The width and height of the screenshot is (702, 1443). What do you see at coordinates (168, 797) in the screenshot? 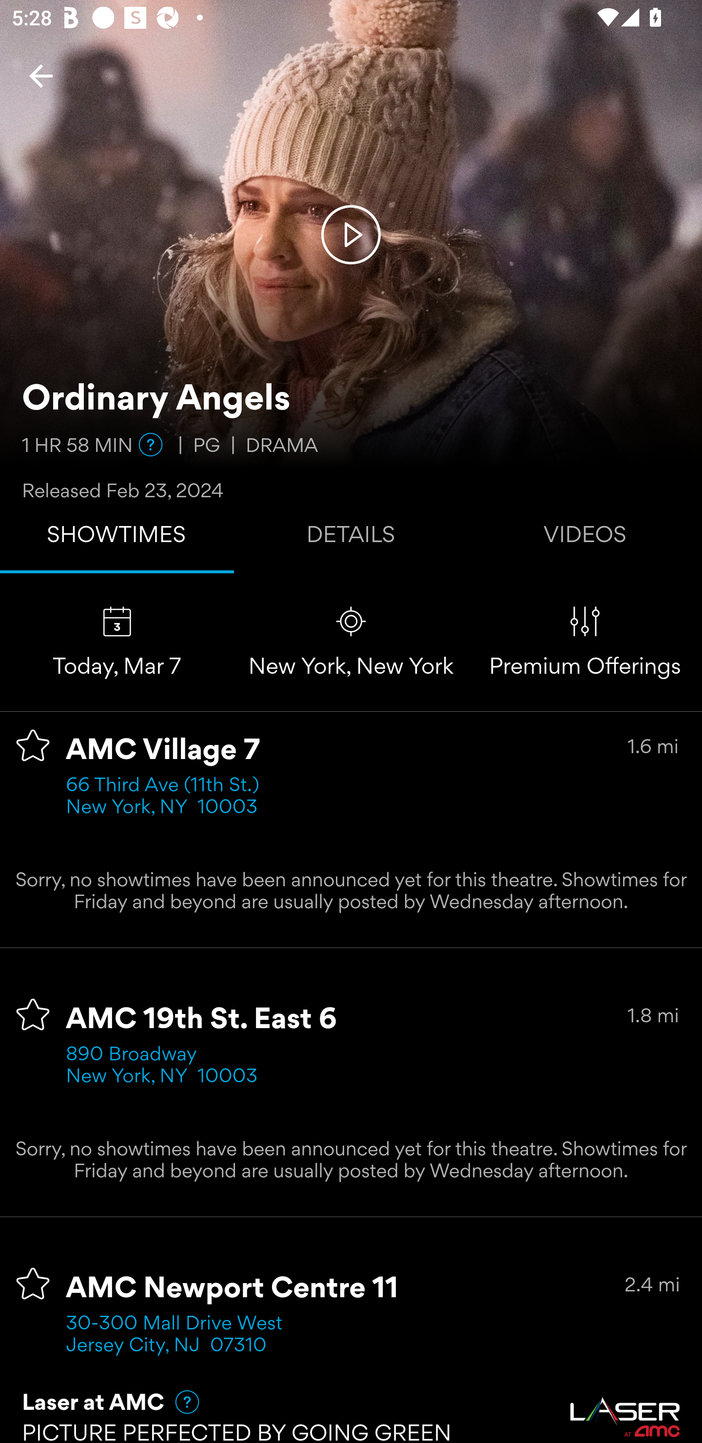
I see `66 Third Ave (11th St.)  
New York, NY  10003` at bounding box center [168, 797].